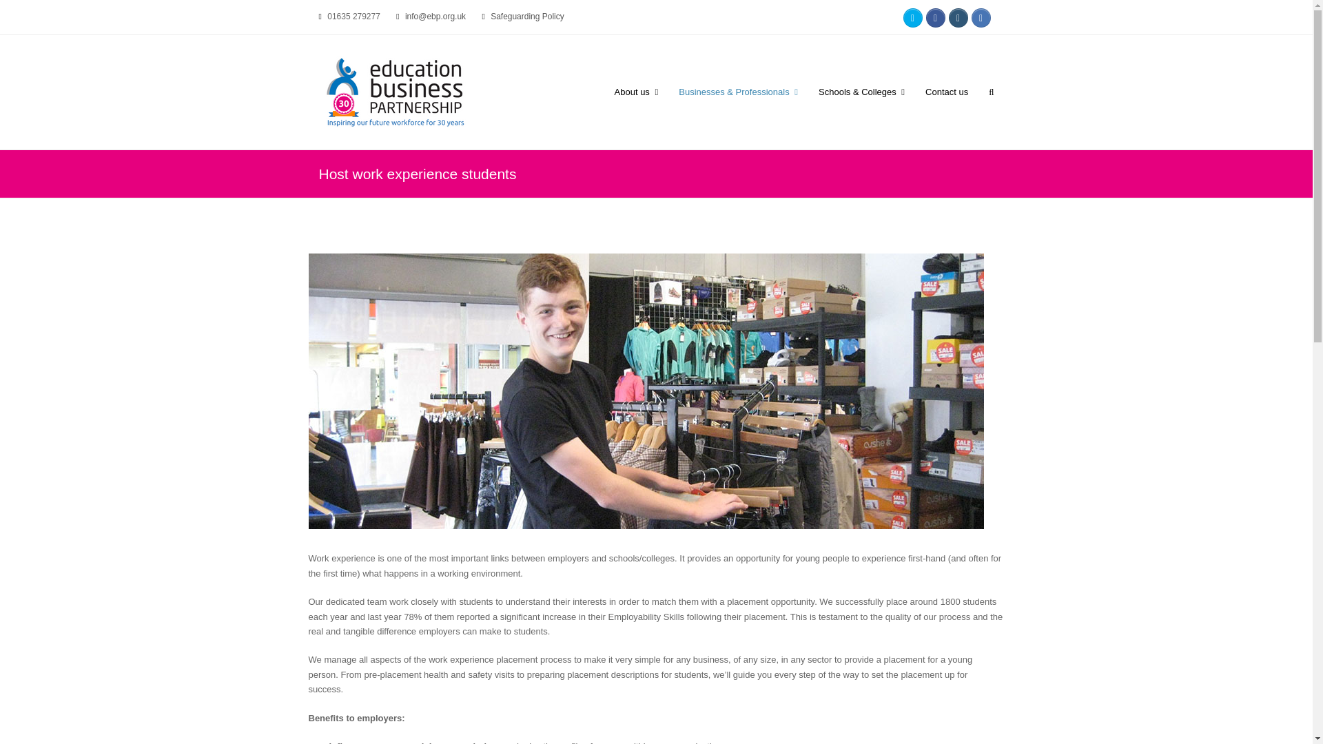  What do you see at coordinates (528, 17) in the screenshot?
I see `Safeguarding Policy` at bounding box center [528, 17].